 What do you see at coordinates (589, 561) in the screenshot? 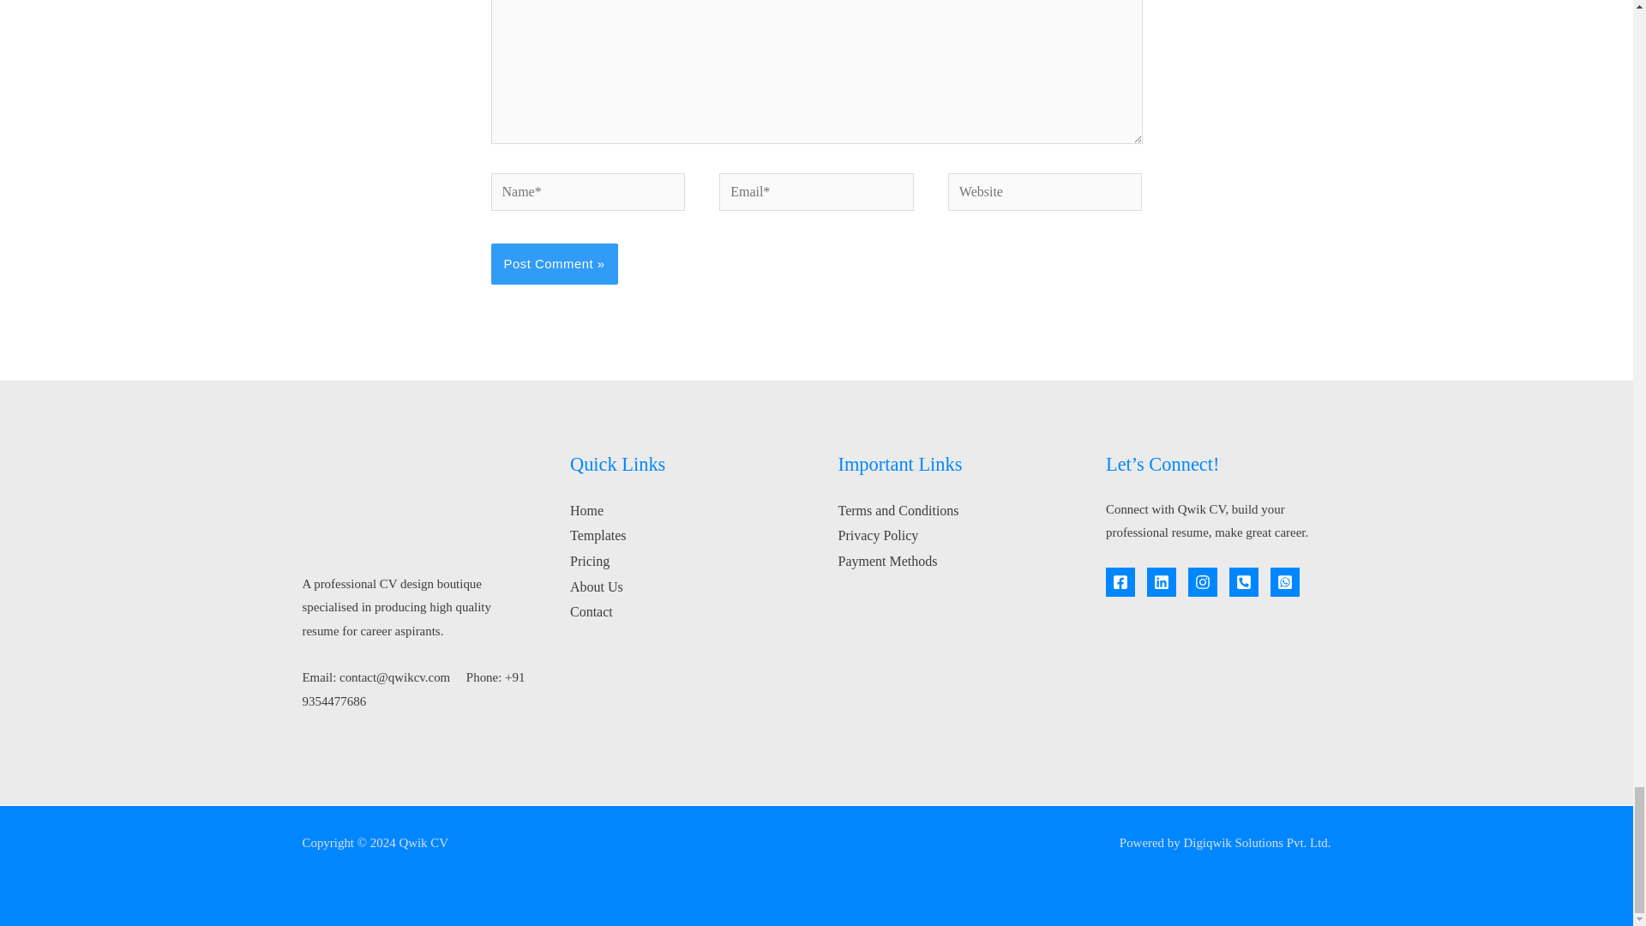
I see `Pricing` at bounding box center [589, 561].